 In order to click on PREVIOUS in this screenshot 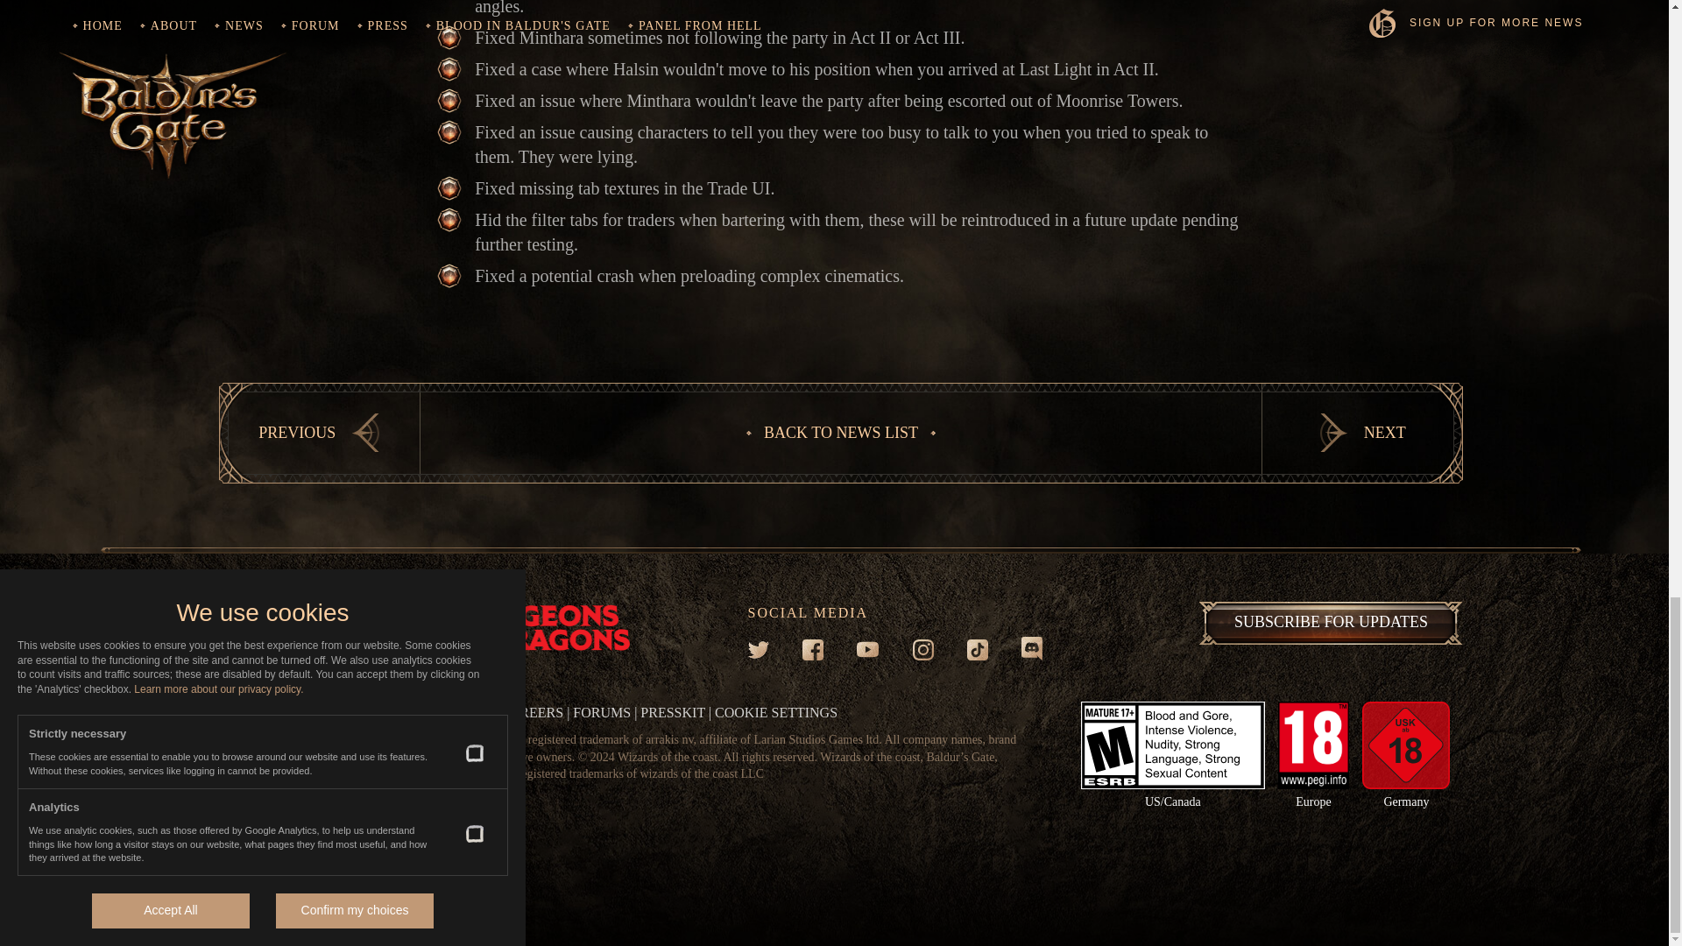, I will do `click(319, 433)`.